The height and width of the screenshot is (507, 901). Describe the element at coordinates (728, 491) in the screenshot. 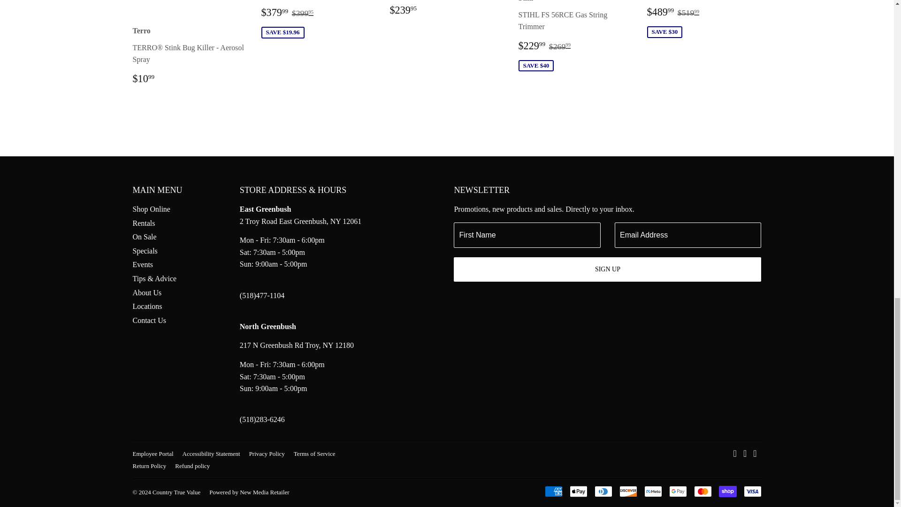

I see `Shop Pay` at that location.